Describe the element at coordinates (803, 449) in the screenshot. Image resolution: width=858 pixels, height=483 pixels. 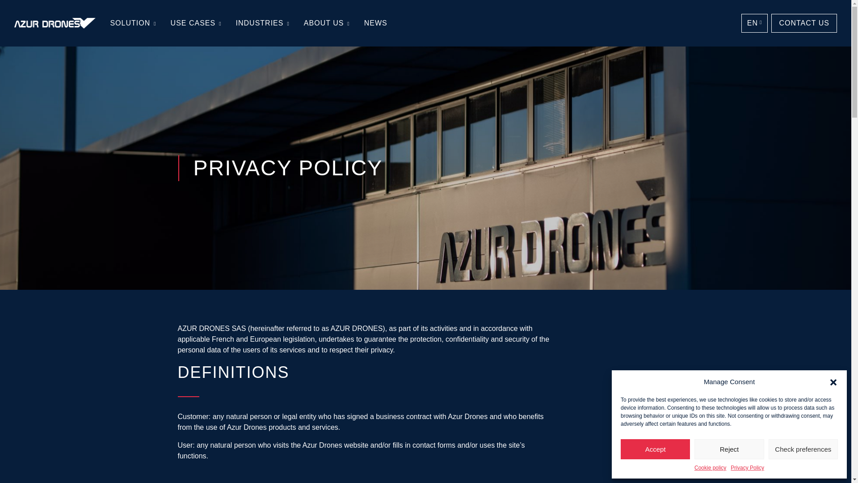
I see `Check preferences` at that location.